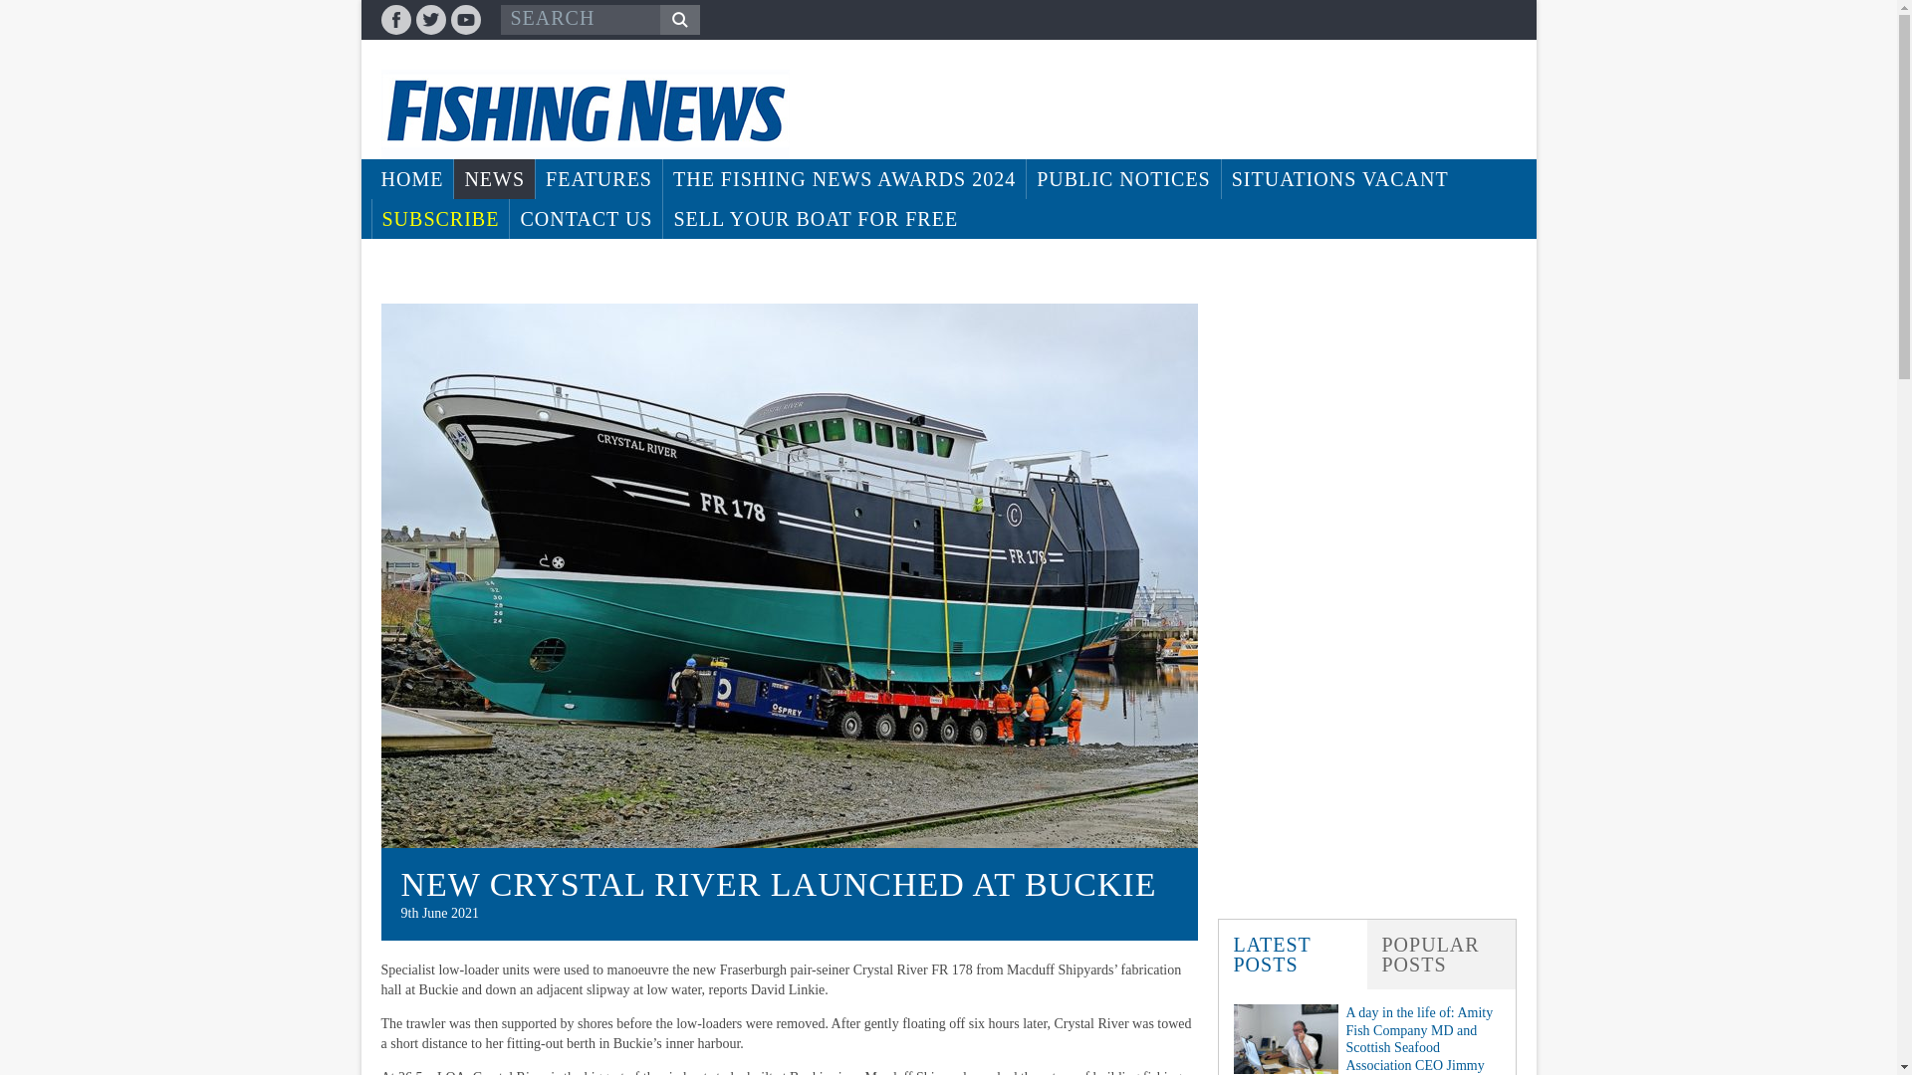 This screenshot has height=1075, width=1912. I want to click on YouTube, so click(464, 20).